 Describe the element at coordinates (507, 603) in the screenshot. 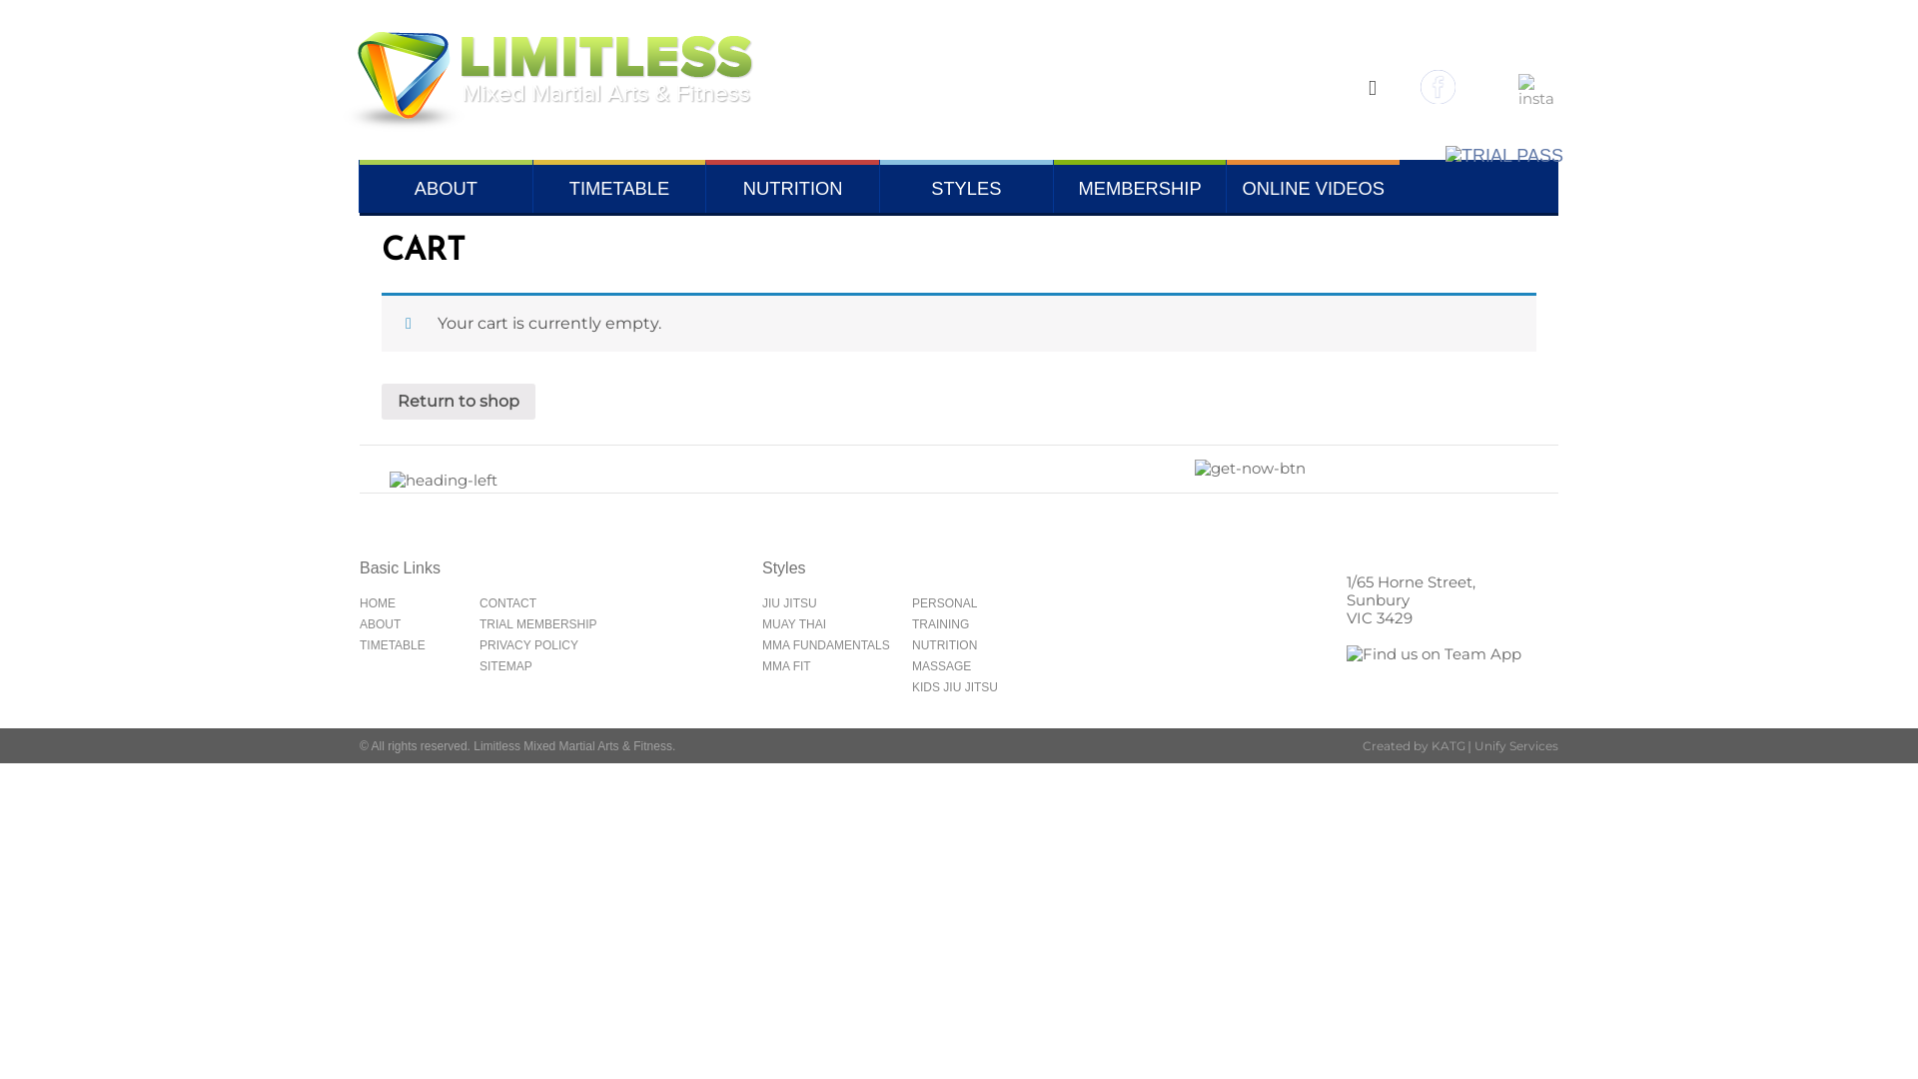

I see `CONTACT` at that location.